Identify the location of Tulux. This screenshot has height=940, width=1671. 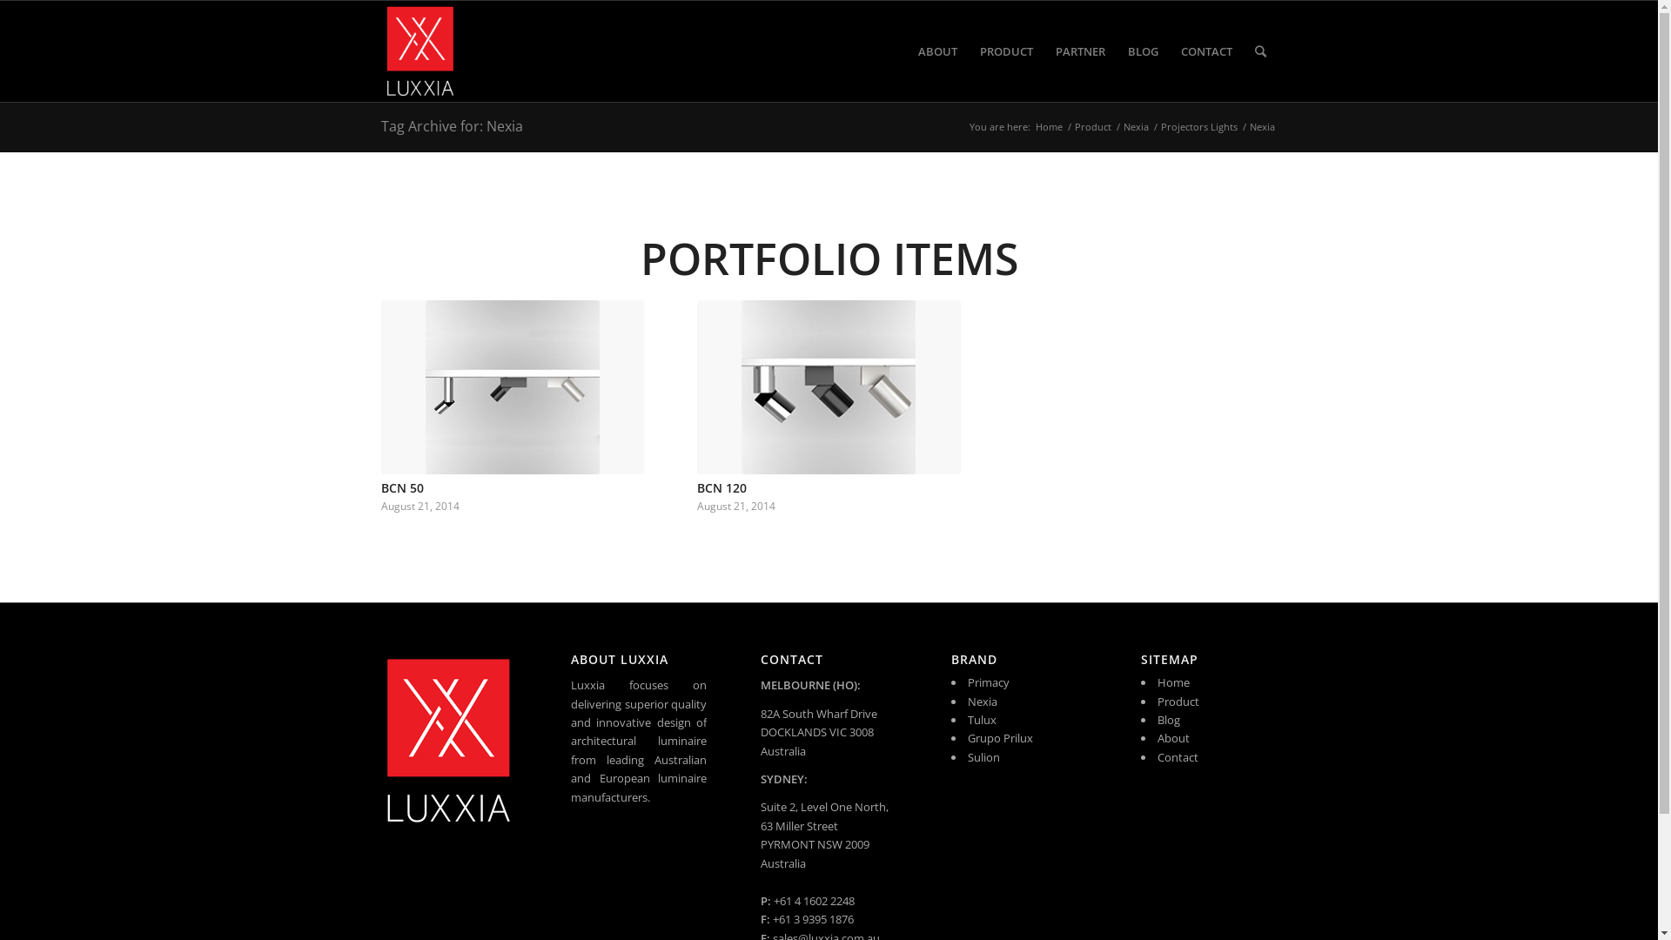
(982, 720).